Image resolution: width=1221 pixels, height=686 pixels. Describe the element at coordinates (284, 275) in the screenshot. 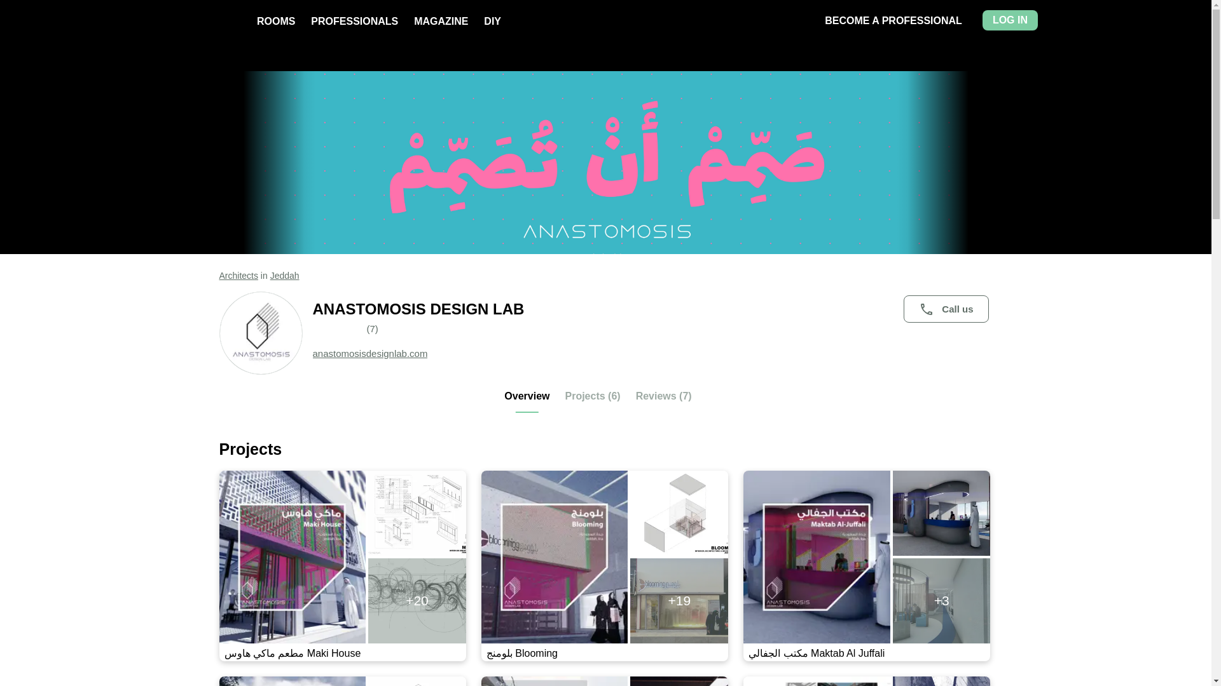

I see `Jeddah` at that location.